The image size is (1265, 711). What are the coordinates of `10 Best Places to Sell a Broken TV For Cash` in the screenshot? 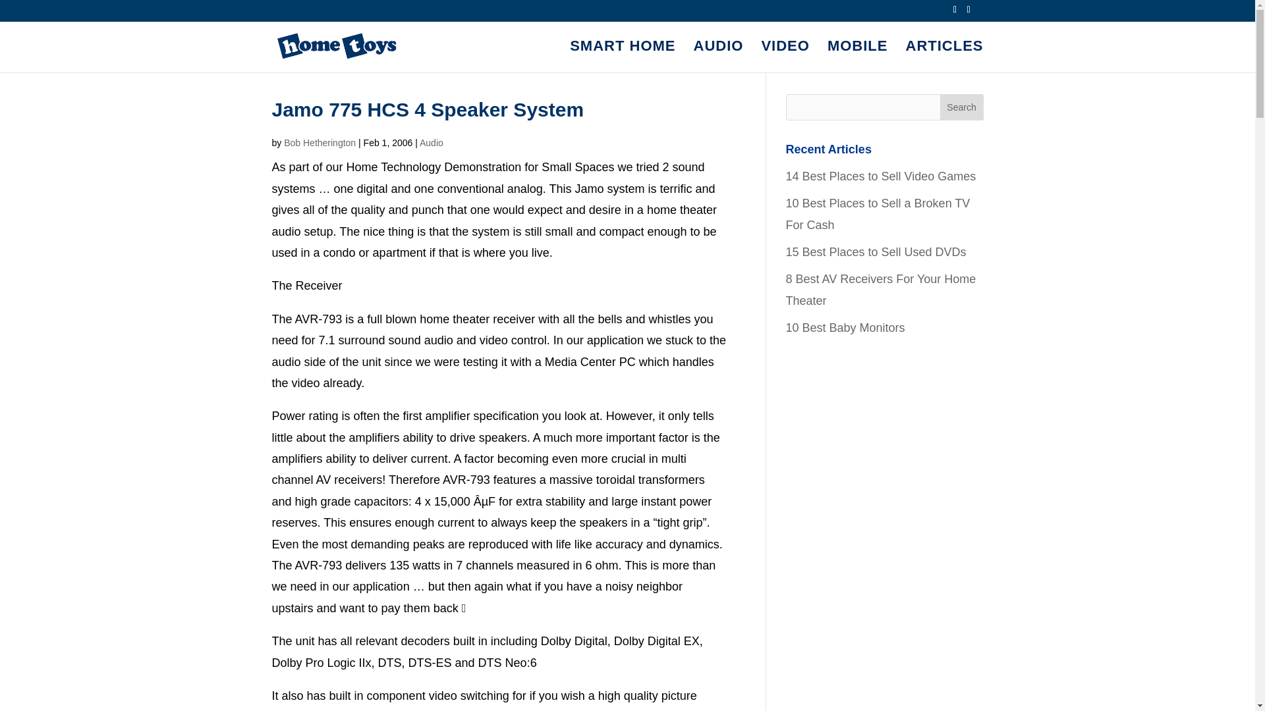 It's located at (878, 214).